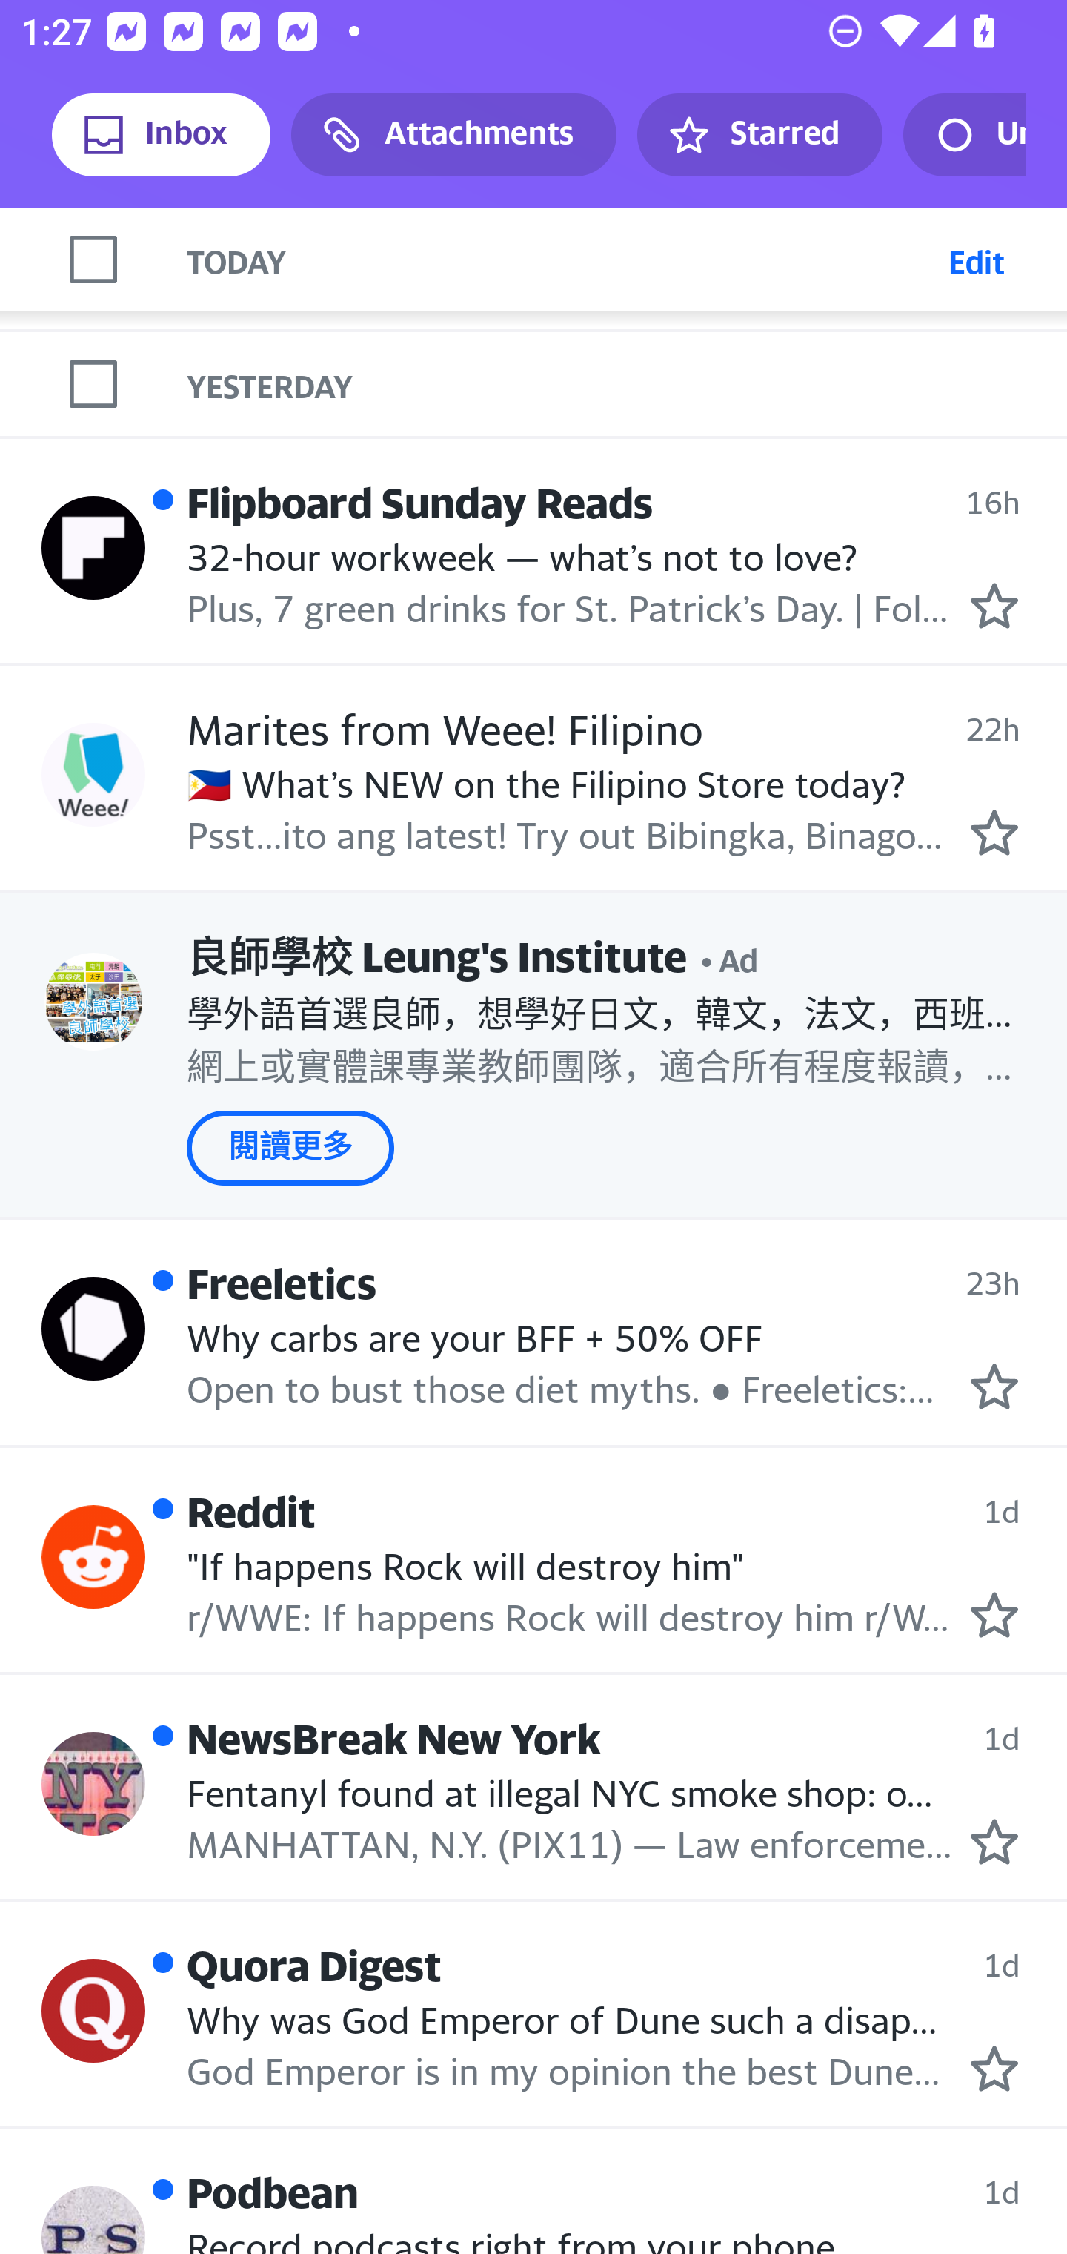 This screenshot has height=2254, width=1067. Describe the element at coordinates (759, 135) in the screenshot. I see `Starred` at that location.